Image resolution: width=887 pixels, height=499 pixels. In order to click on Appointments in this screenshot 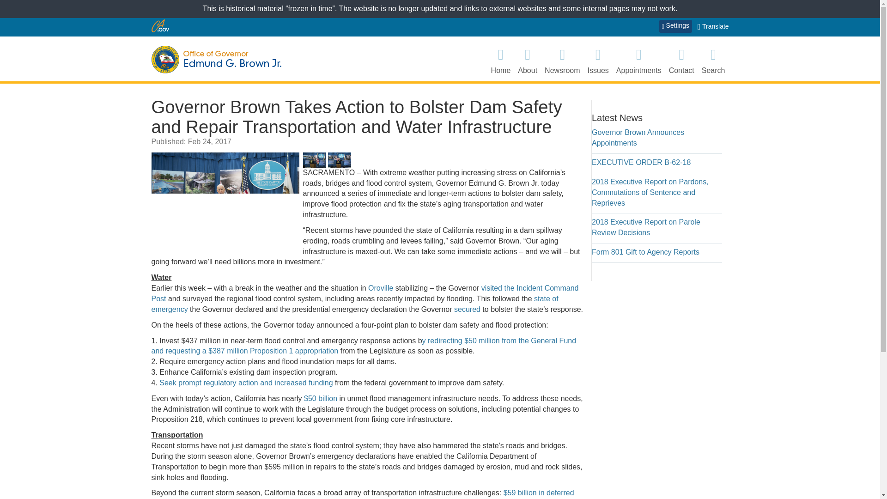, I will do `click(639, 60)`.